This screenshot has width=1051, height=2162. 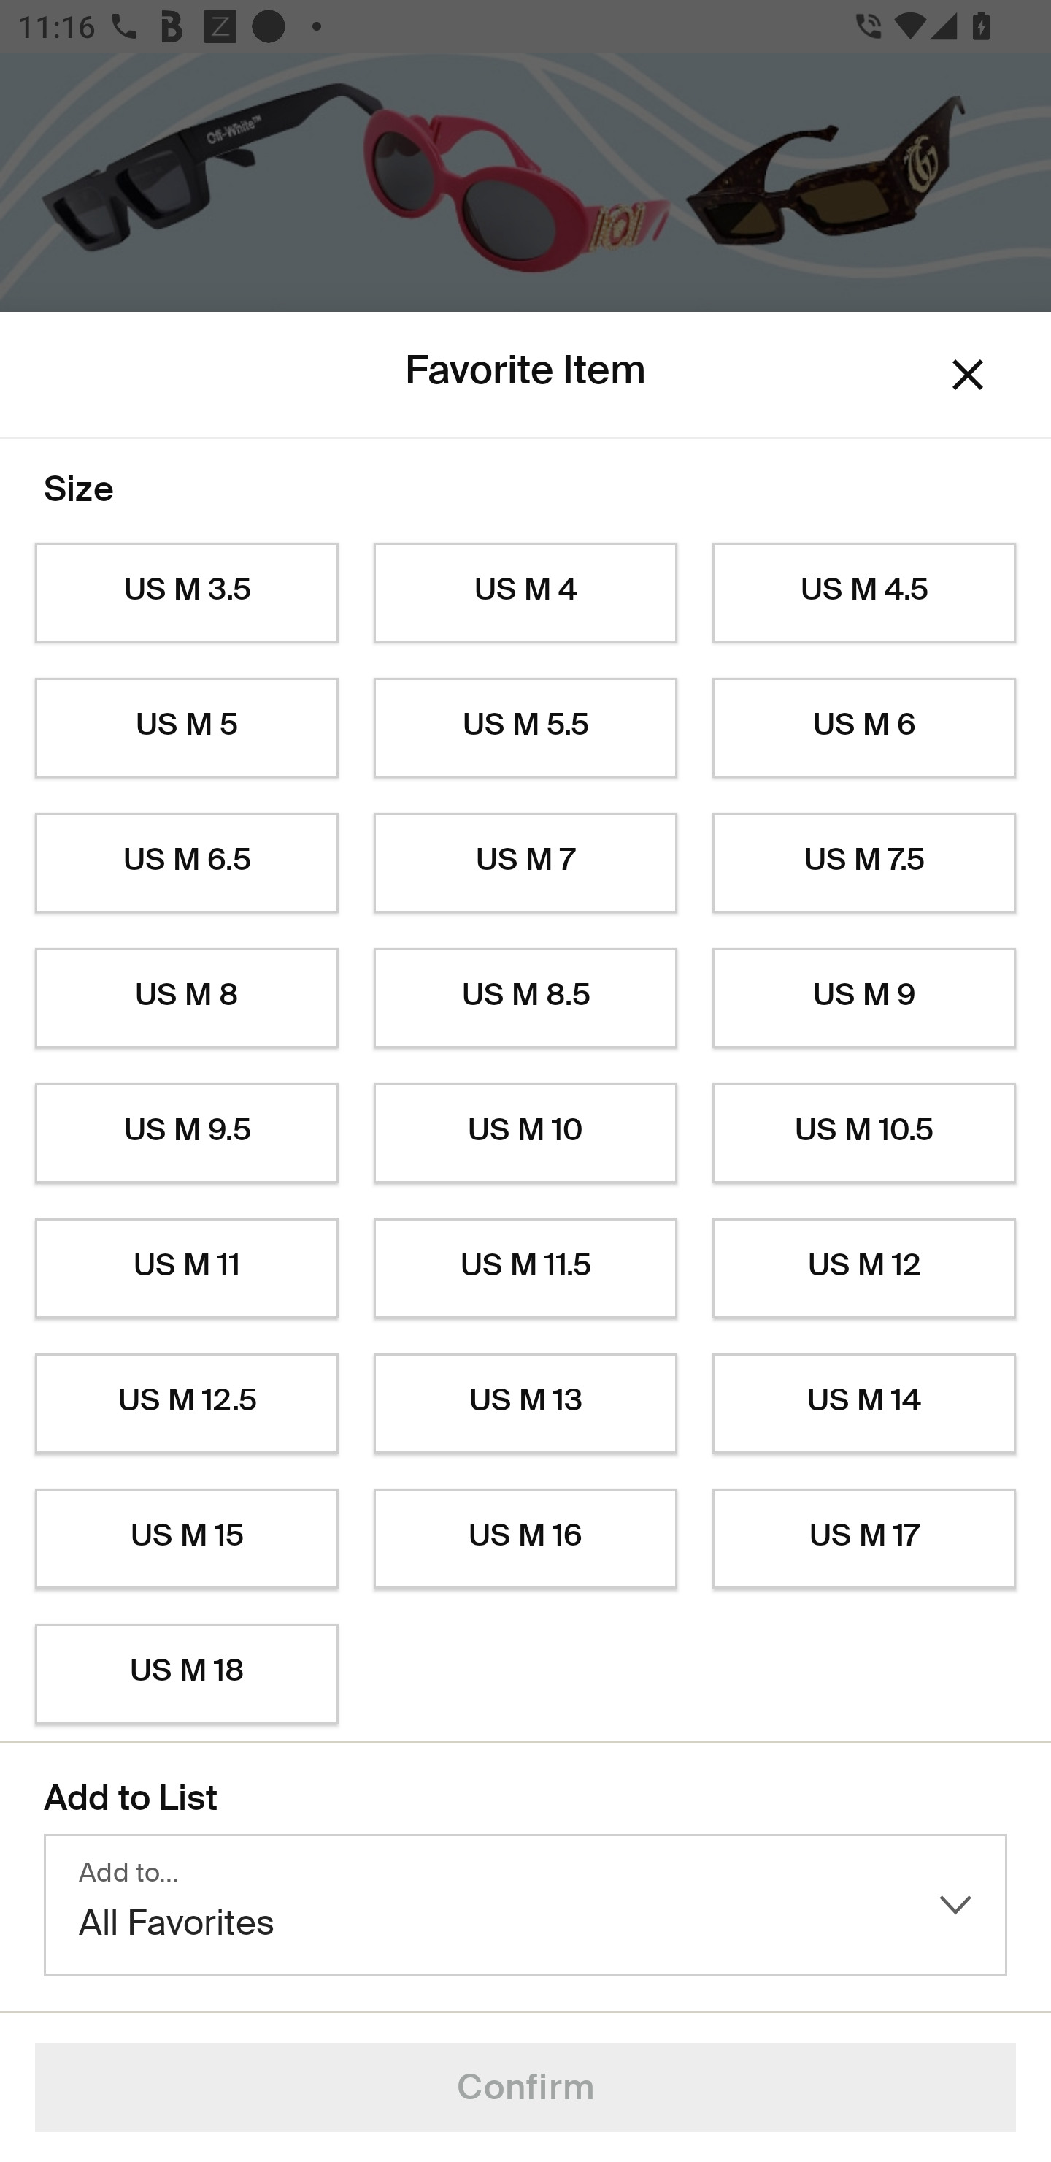 What do you see at coordinates (864, 1404) in the screenshot?
I see `US M 14` at bounding box center [864, 1404].